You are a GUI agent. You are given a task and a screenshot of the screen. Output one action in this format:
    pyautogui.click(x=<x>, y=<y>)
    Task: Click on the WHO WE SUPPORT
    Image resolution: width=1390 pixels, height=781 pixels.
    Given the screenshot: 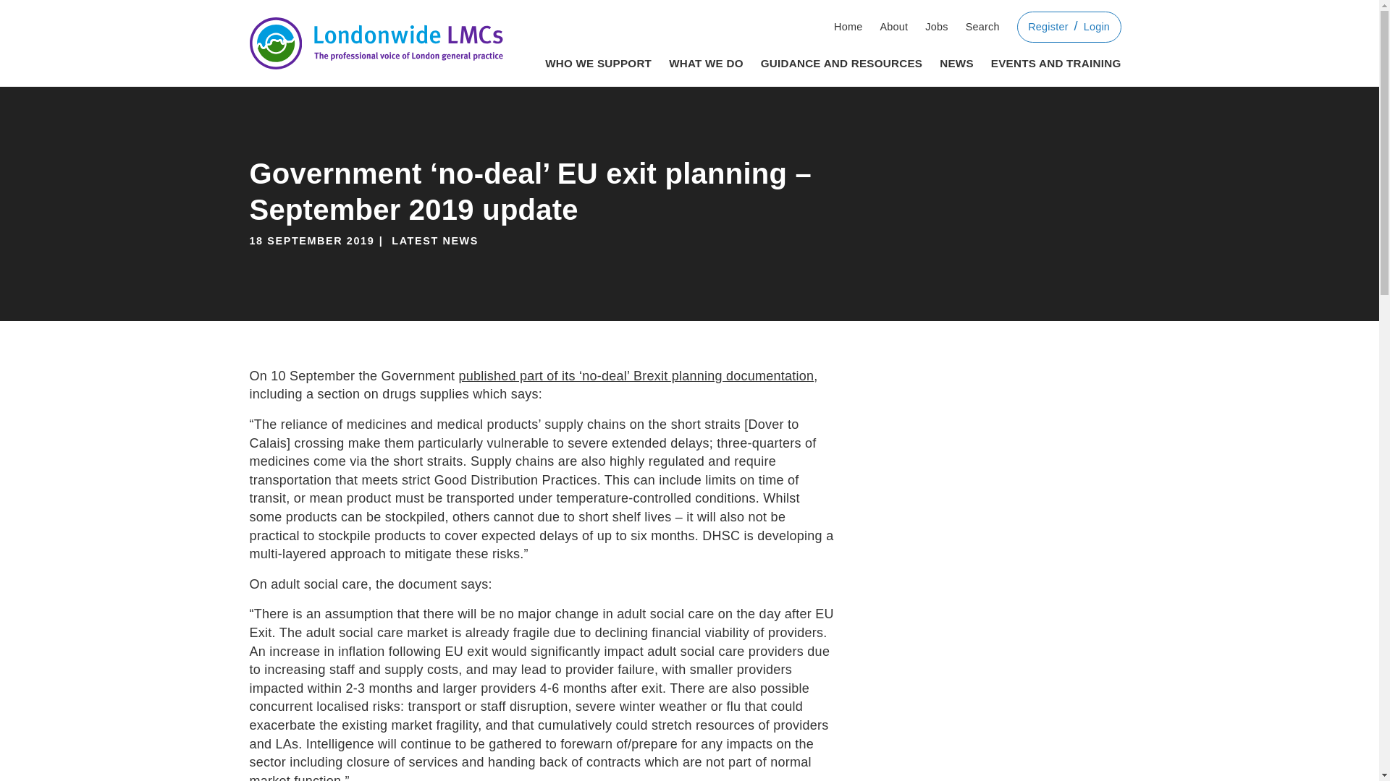 What is the action you would take?
    pyautogui.click(x=598, y=61)
    